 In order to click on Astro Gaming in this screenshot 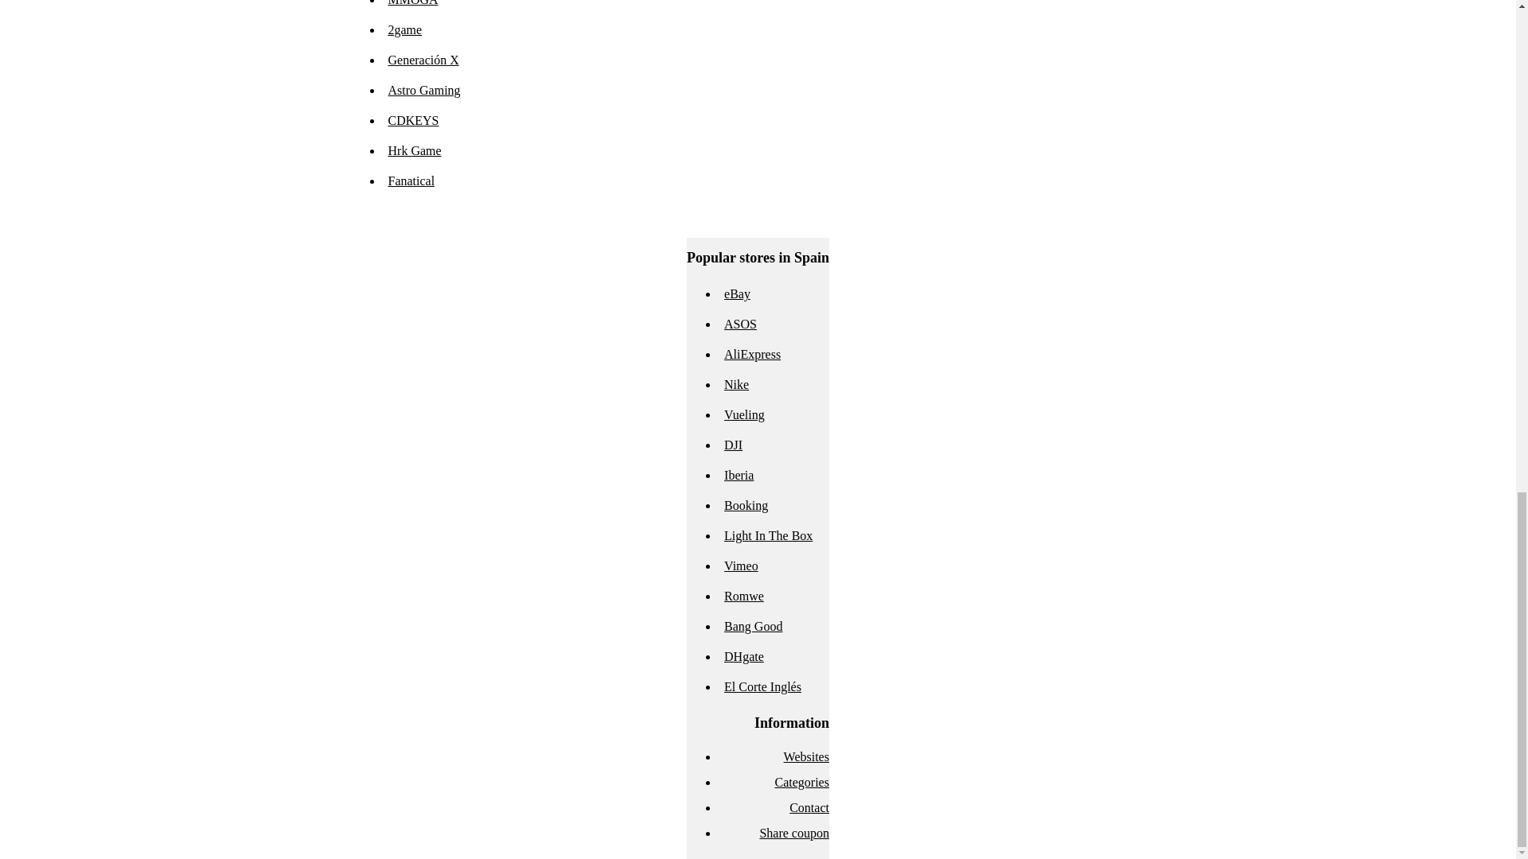, I will do `click(424, 90)`.